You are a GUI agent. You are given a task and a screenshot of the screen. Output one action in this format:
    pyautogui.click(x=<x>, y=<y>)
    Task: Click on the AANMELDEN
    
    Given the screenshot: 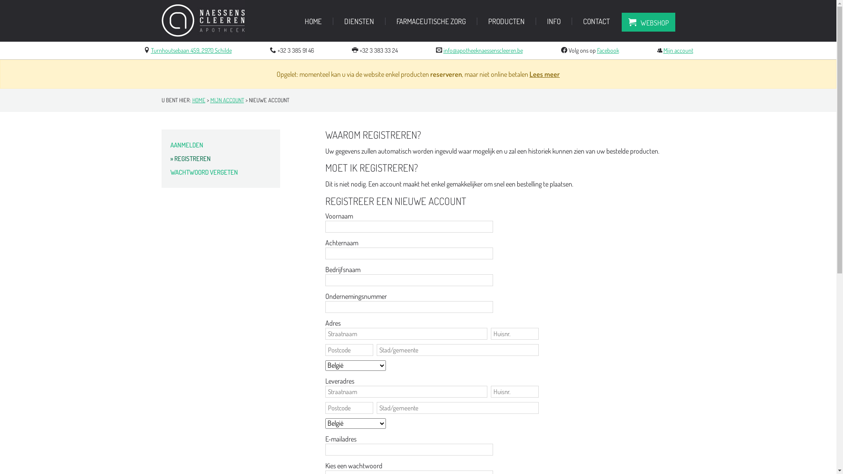 What is the action you would take?
    pyautogui.click(x=221, y=145)
    